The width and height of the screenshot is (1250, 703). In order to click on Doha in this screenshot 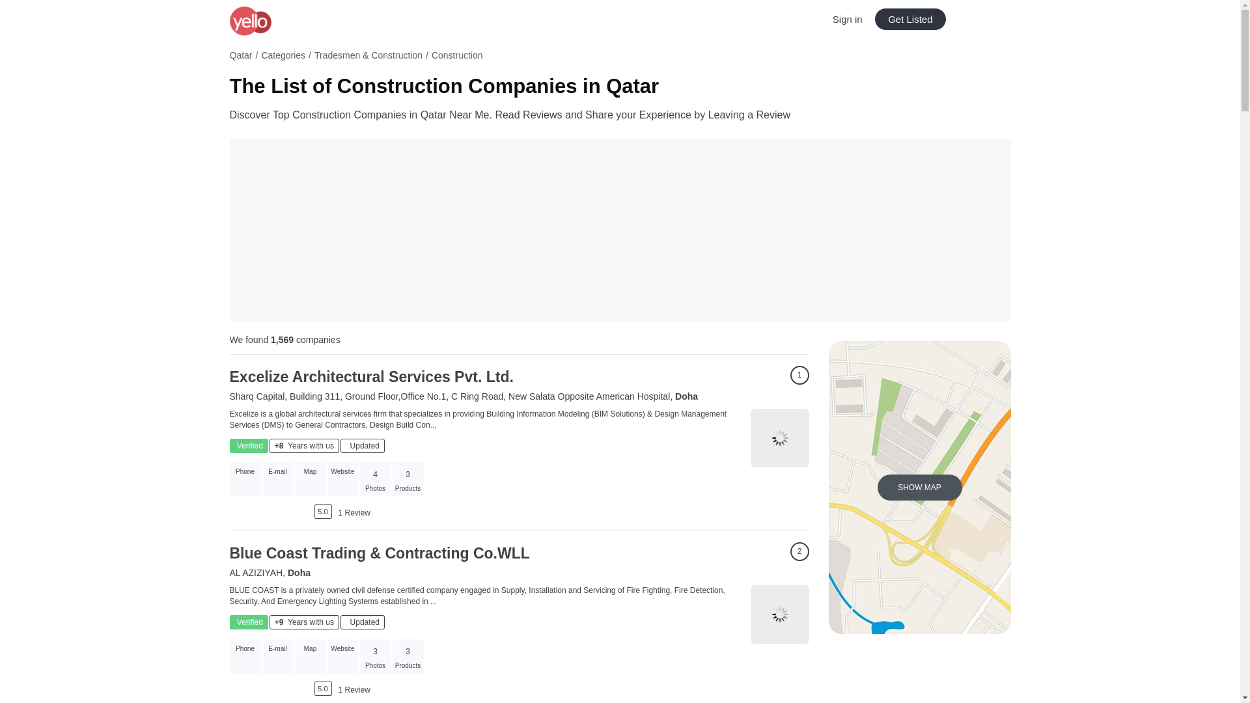, I will do `click(686, 396)`.